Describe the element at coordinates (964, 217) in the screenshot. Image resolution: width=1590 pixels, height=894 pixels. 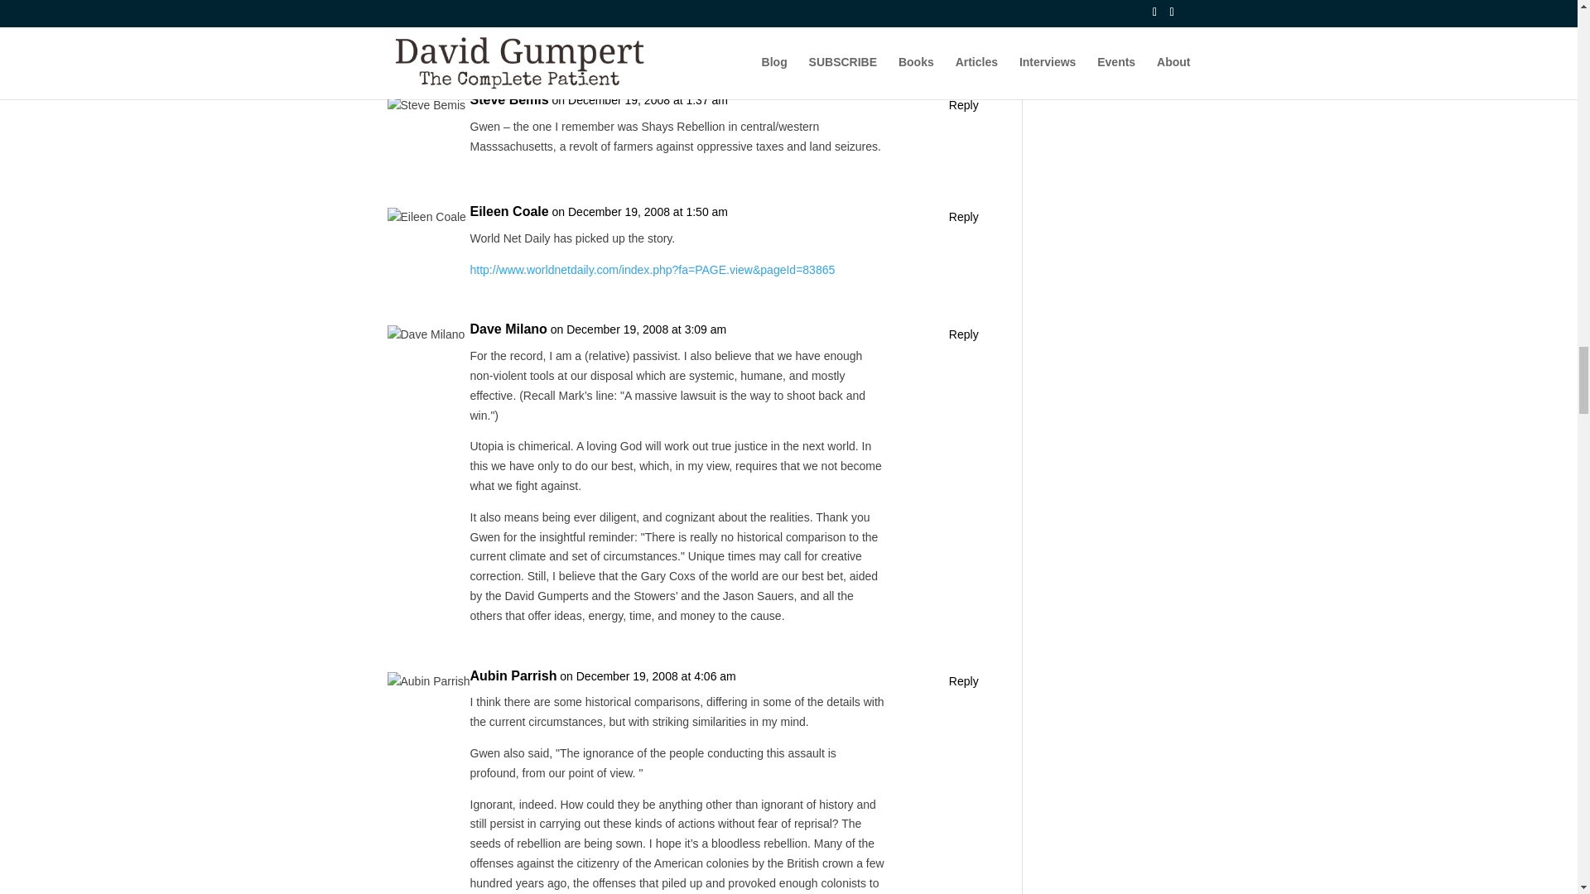
I see `Reply` at that location.